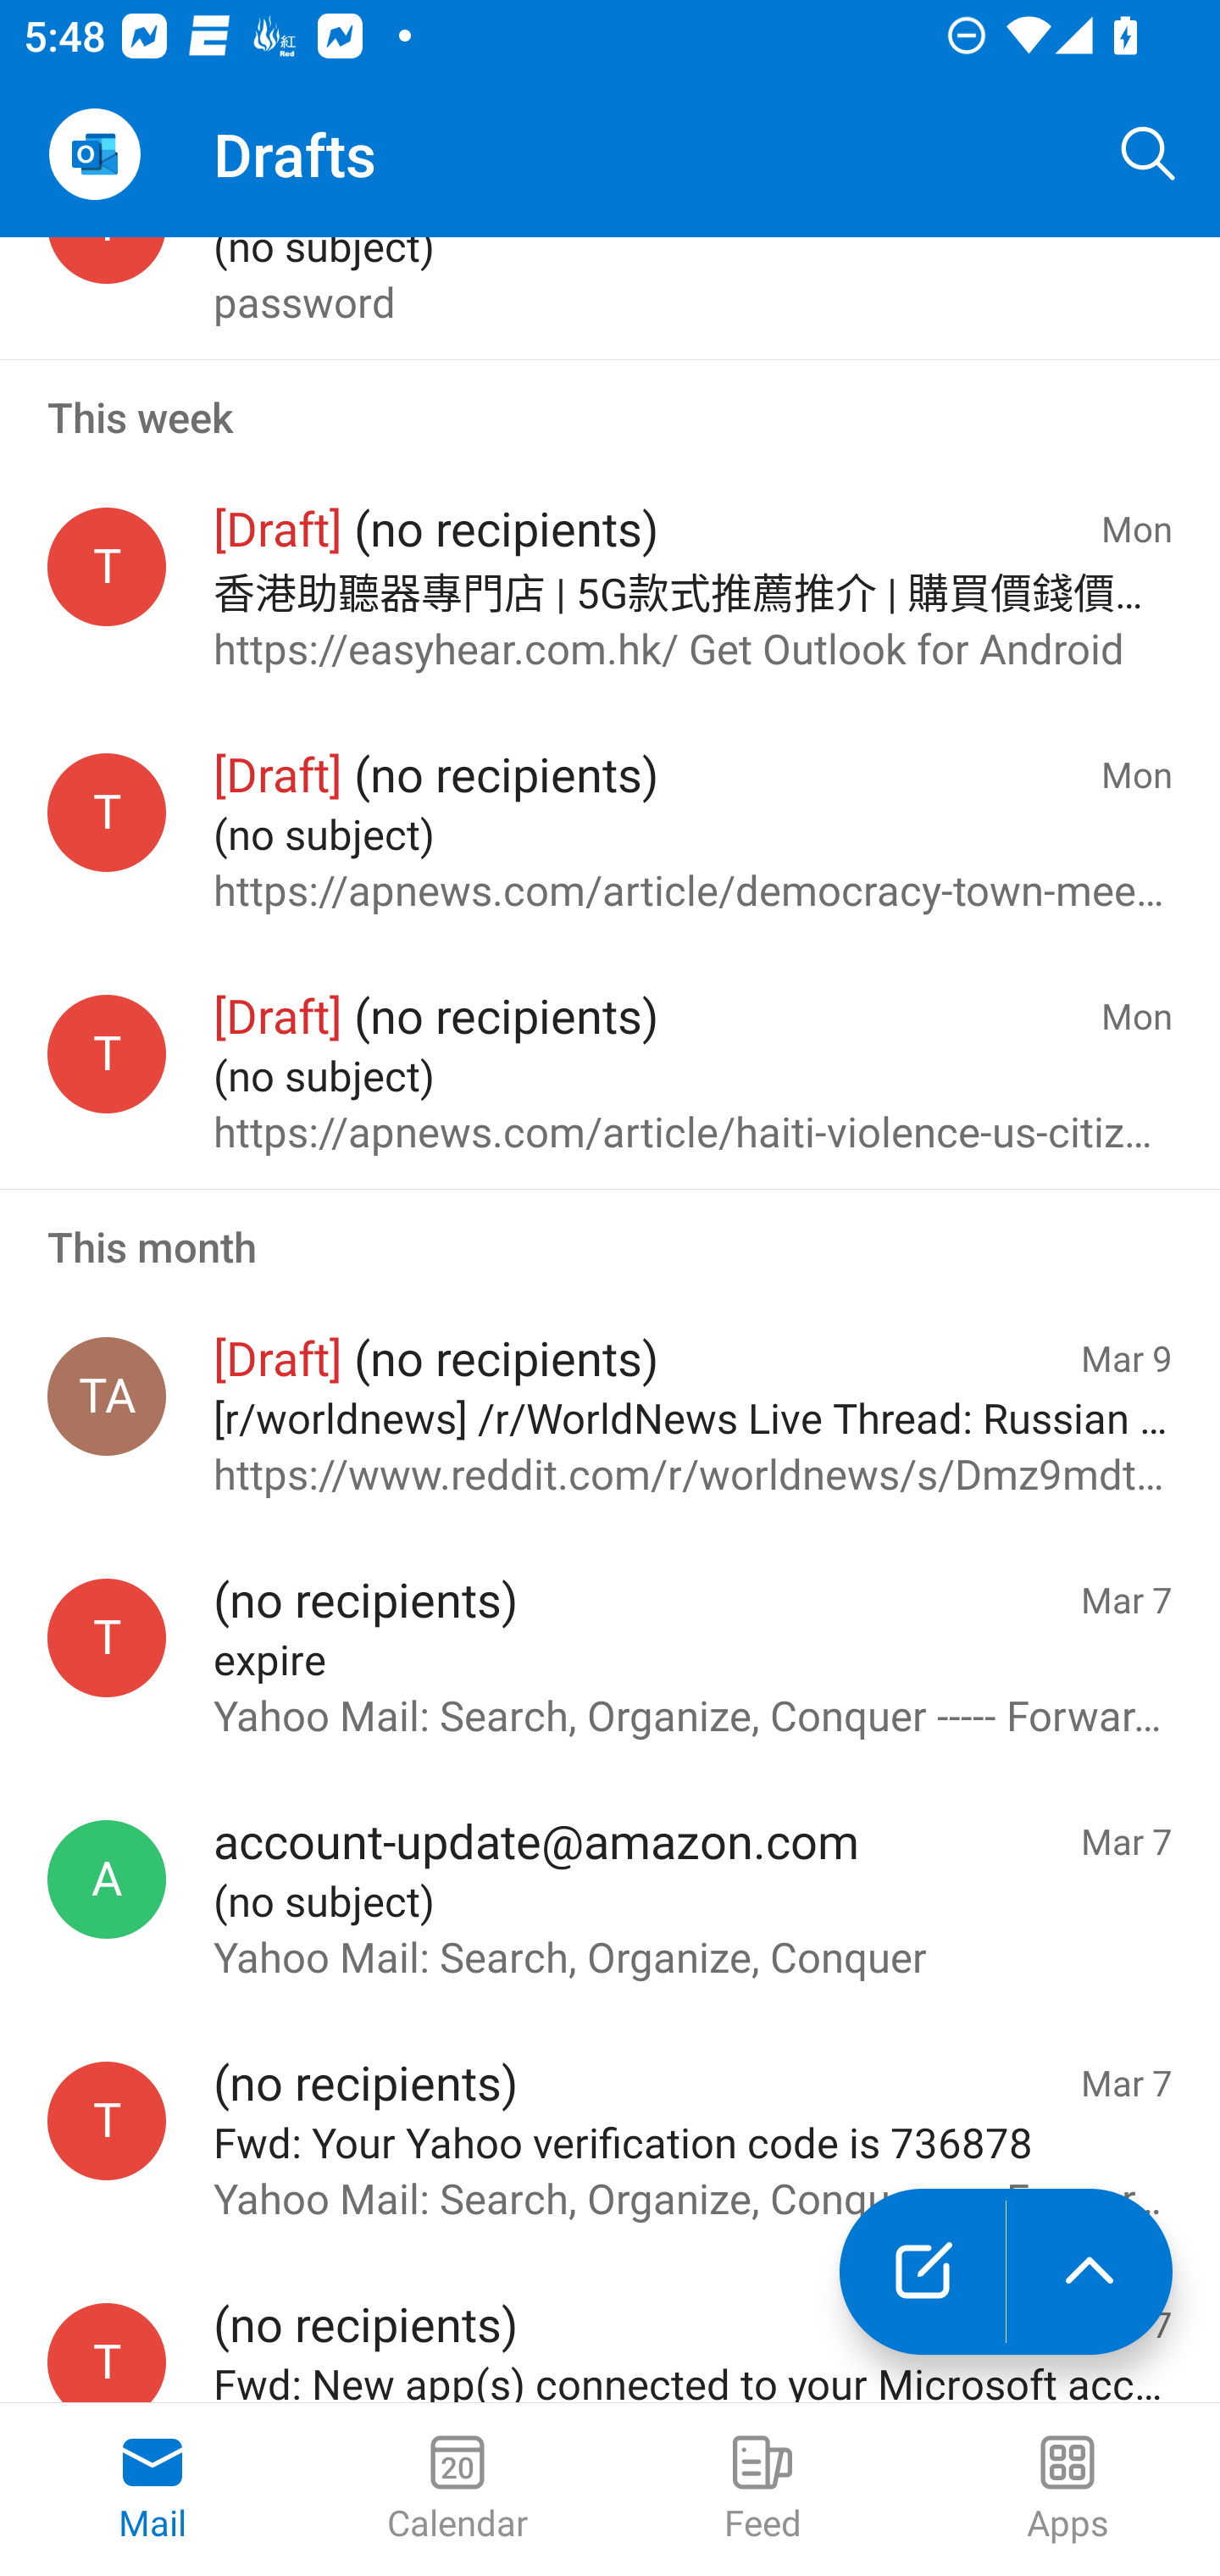 This screenshot has height=2576, width=1220. I want to click on testappium002@outlook.com, so click(107, 2352).